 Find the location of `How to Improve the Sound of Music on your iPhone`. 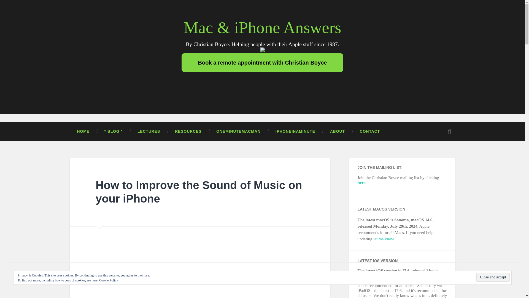

How to Improve the Sound of Music on your iPhone is located at coordinates (199, 192).